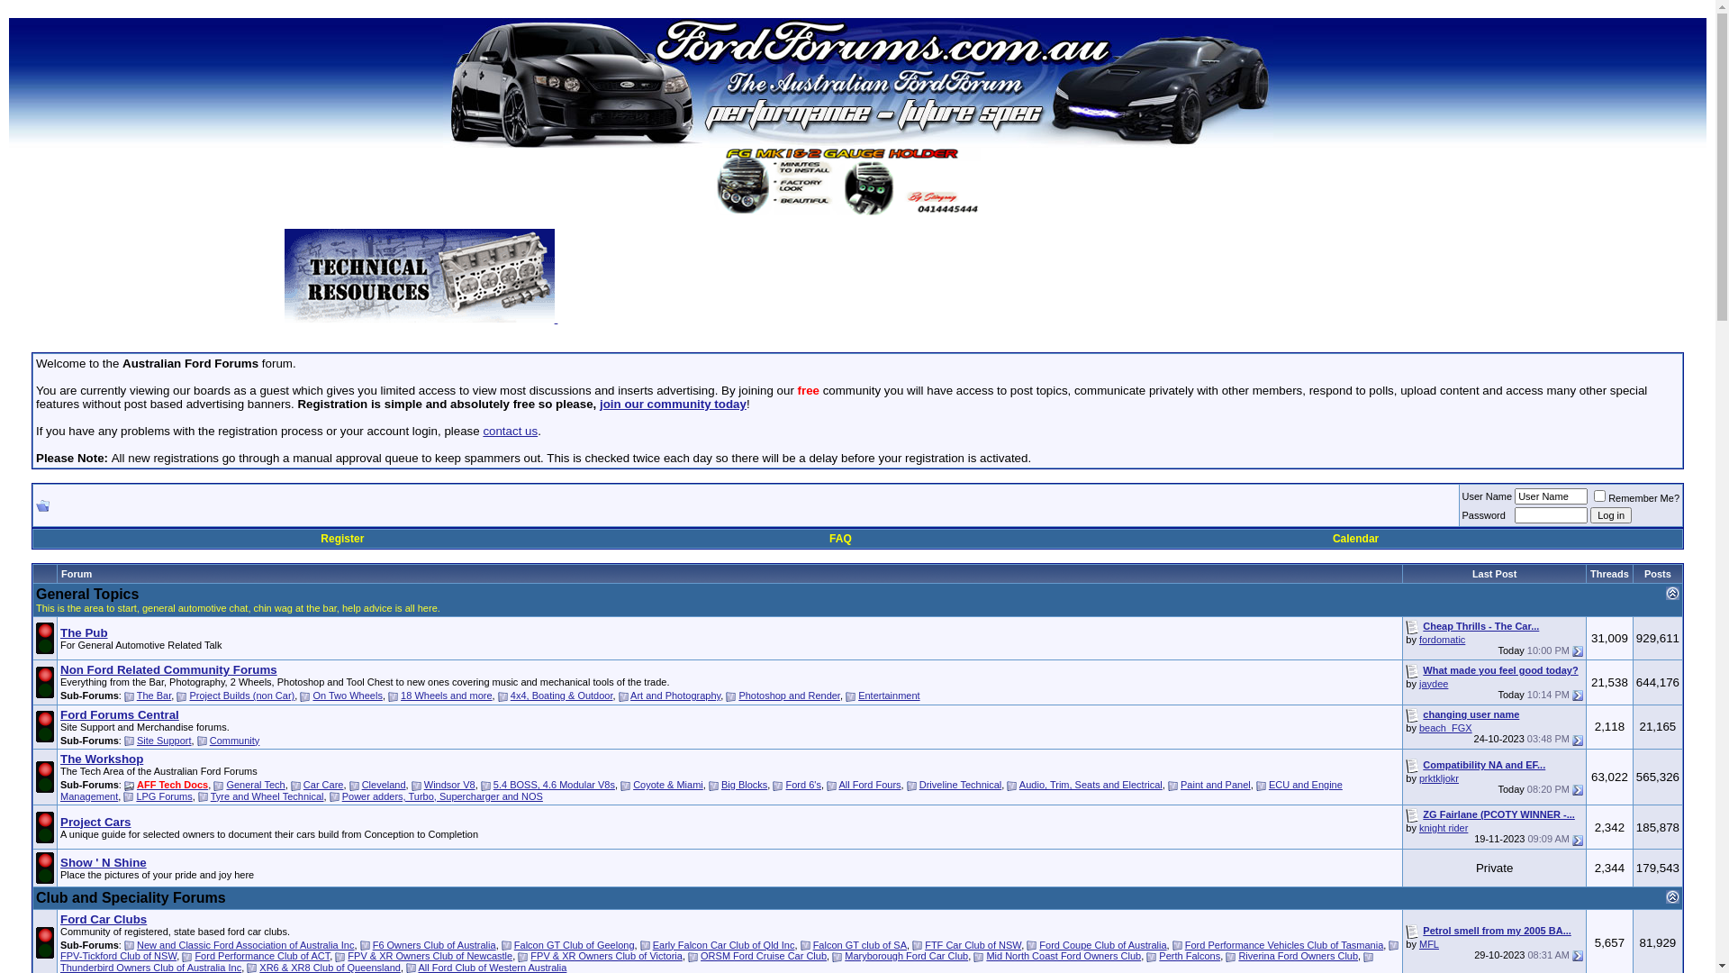  What do you see at coordinates (348, 696) in the screenshot?
I see `On Two Wheels` at bounding box center [348, 696].